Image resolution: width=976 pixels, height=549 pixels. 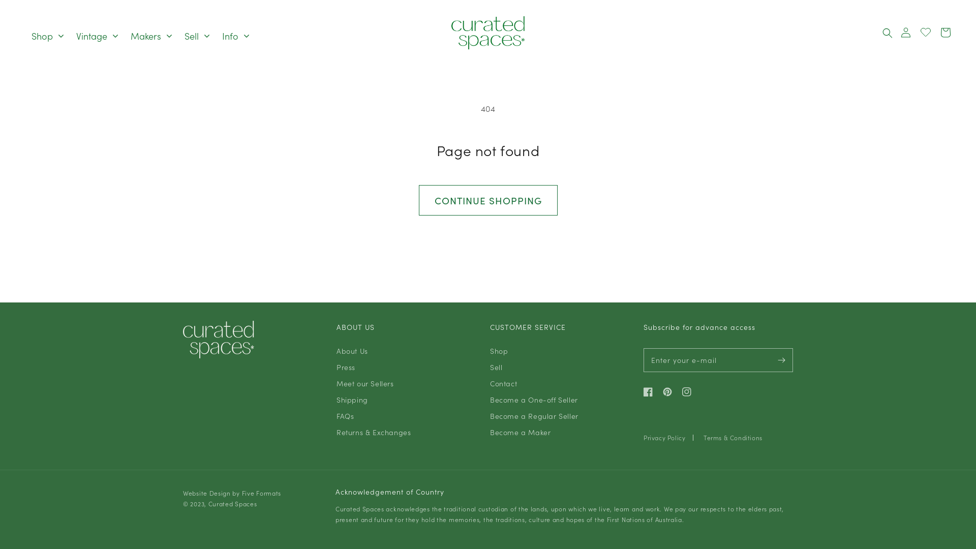 What do you see at coordinates (667, 392) in the screenshot?
I see `Pinterest` at bounding box center [667, 392].